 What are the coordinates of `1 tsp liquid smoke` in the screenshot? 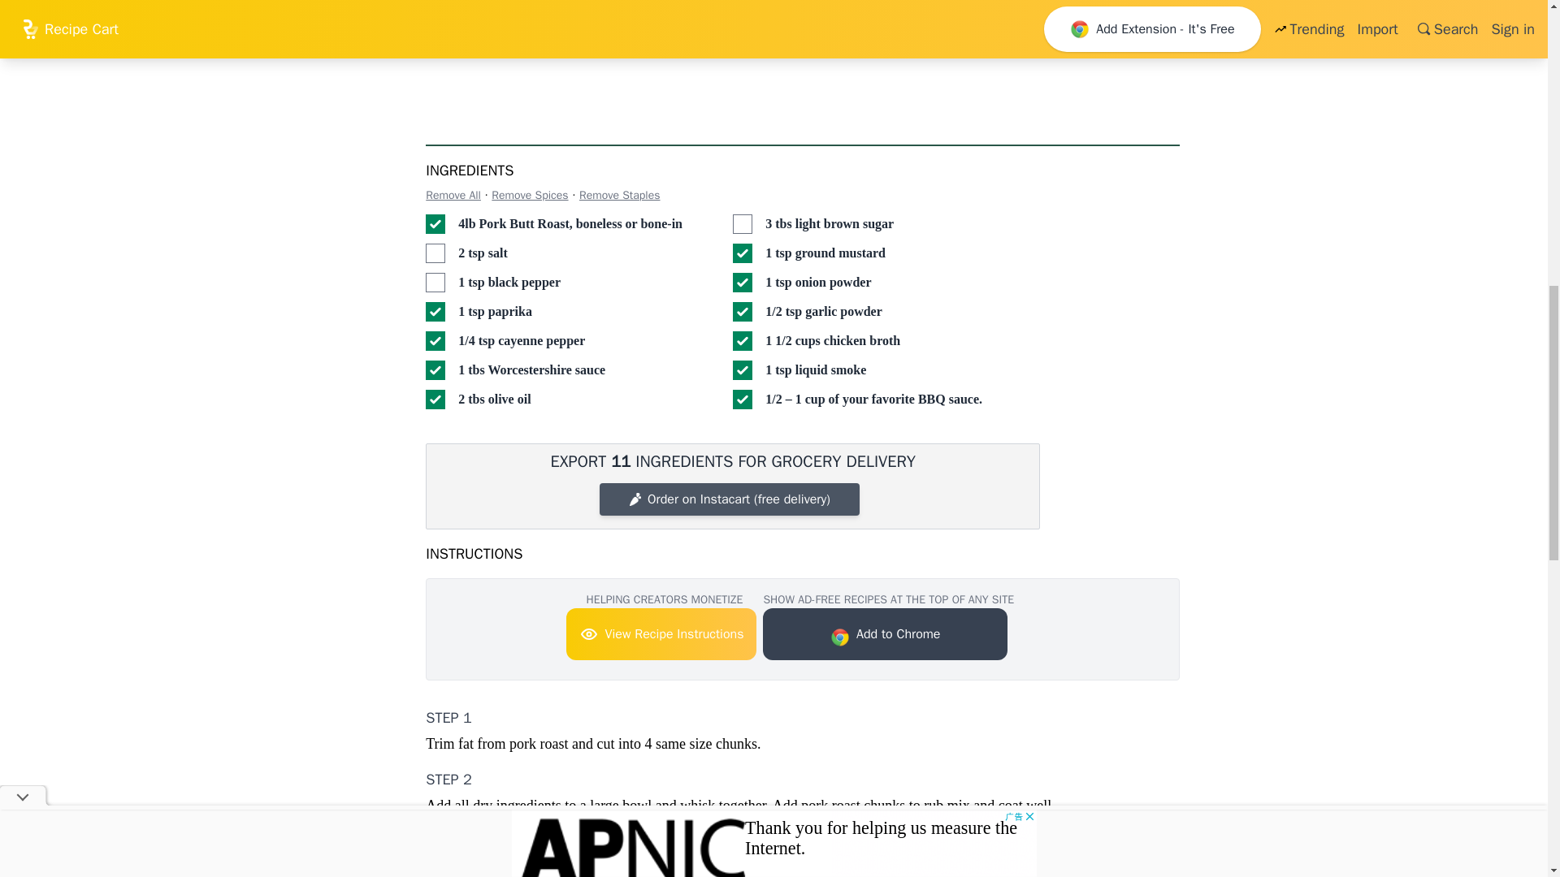 It's located at (743, 369).